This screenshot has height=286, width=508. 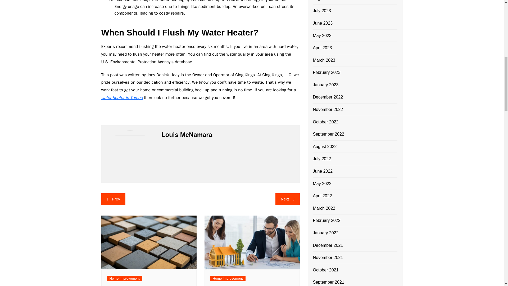 I want to click on Next, so click(x=287, y=199).